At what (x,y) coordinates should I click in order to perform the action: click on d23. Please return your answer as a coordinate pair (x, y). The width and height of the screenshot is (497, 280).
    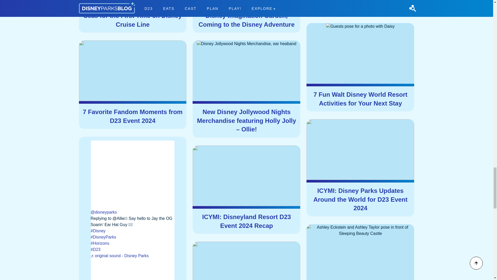
    Looking at the image, I should click on (133, 250).